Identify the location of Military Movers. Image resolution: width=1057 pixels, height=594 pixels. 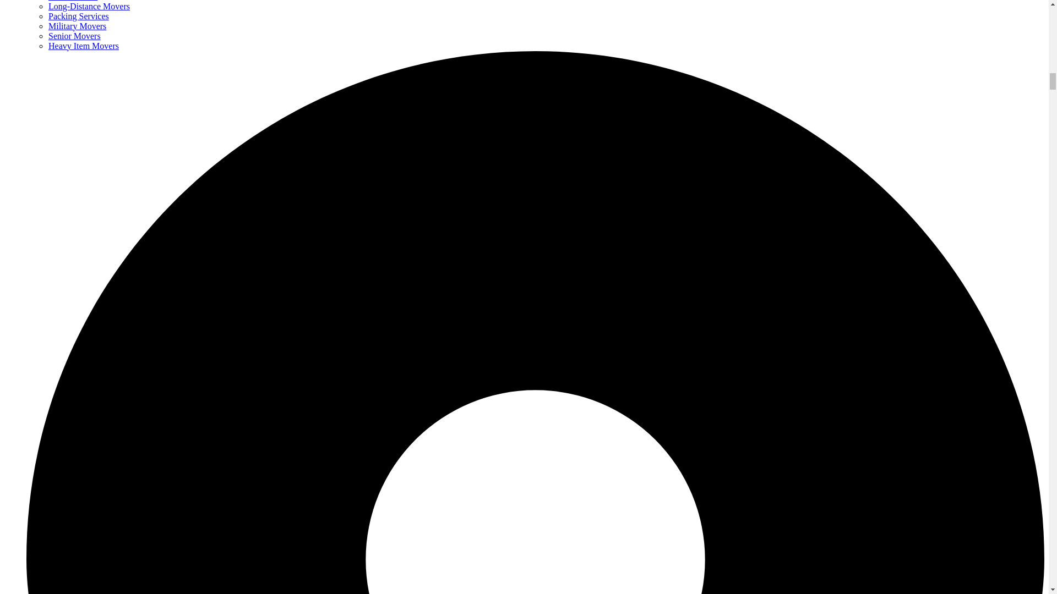
(77, 26).